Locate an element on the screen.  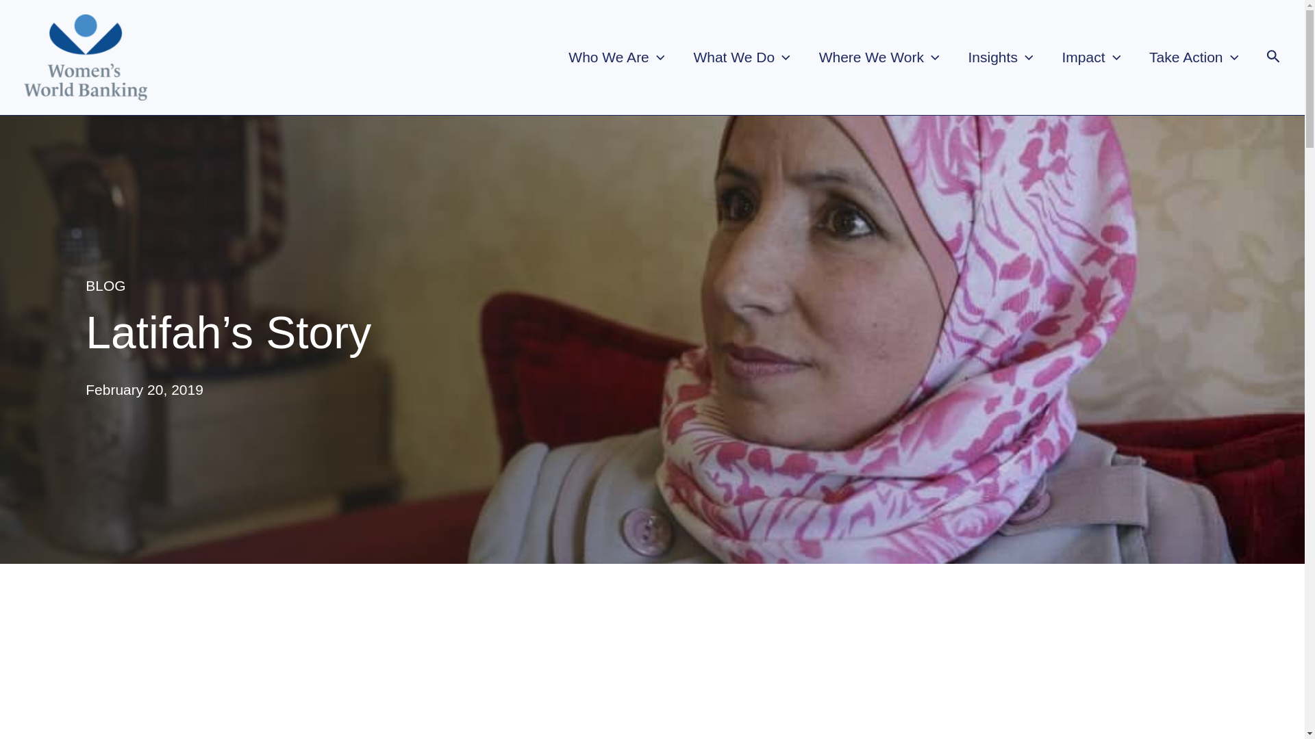
Who We Are is located at coordinates (616, 57).